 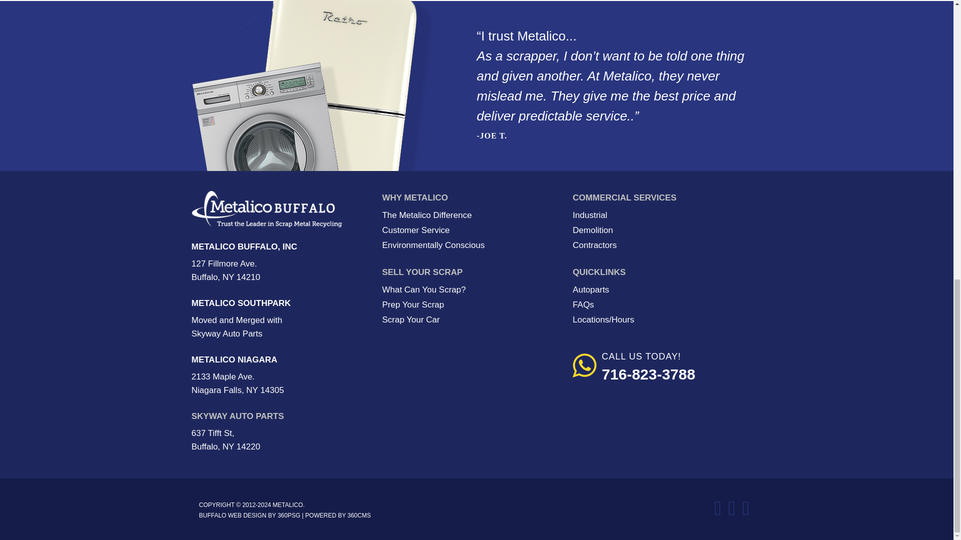 What do you see at coordinates (412, 304) in the screenshot?
I see `Prep Your Scrap` at bounding box center [412, 304].